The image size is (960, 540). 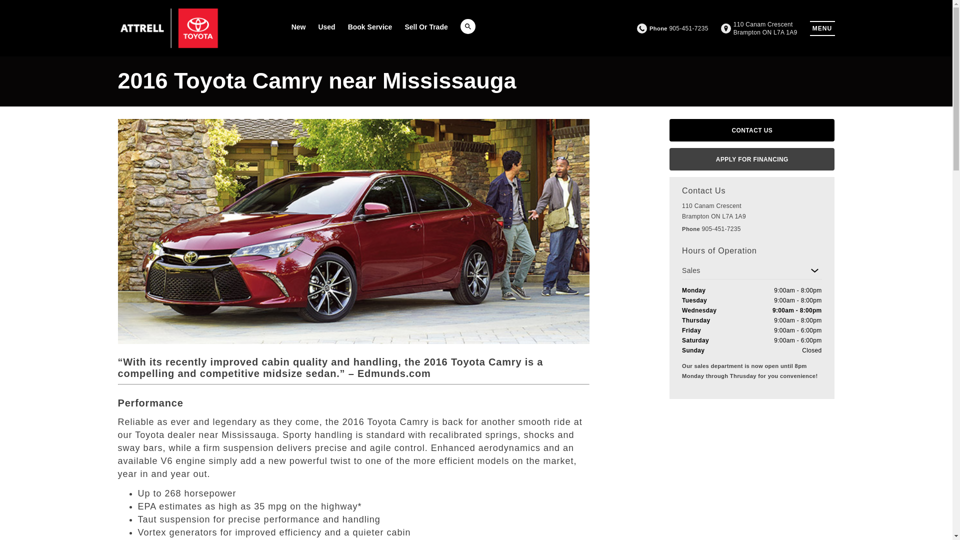 I want to click on Book Service, so click(x=425, y=27).